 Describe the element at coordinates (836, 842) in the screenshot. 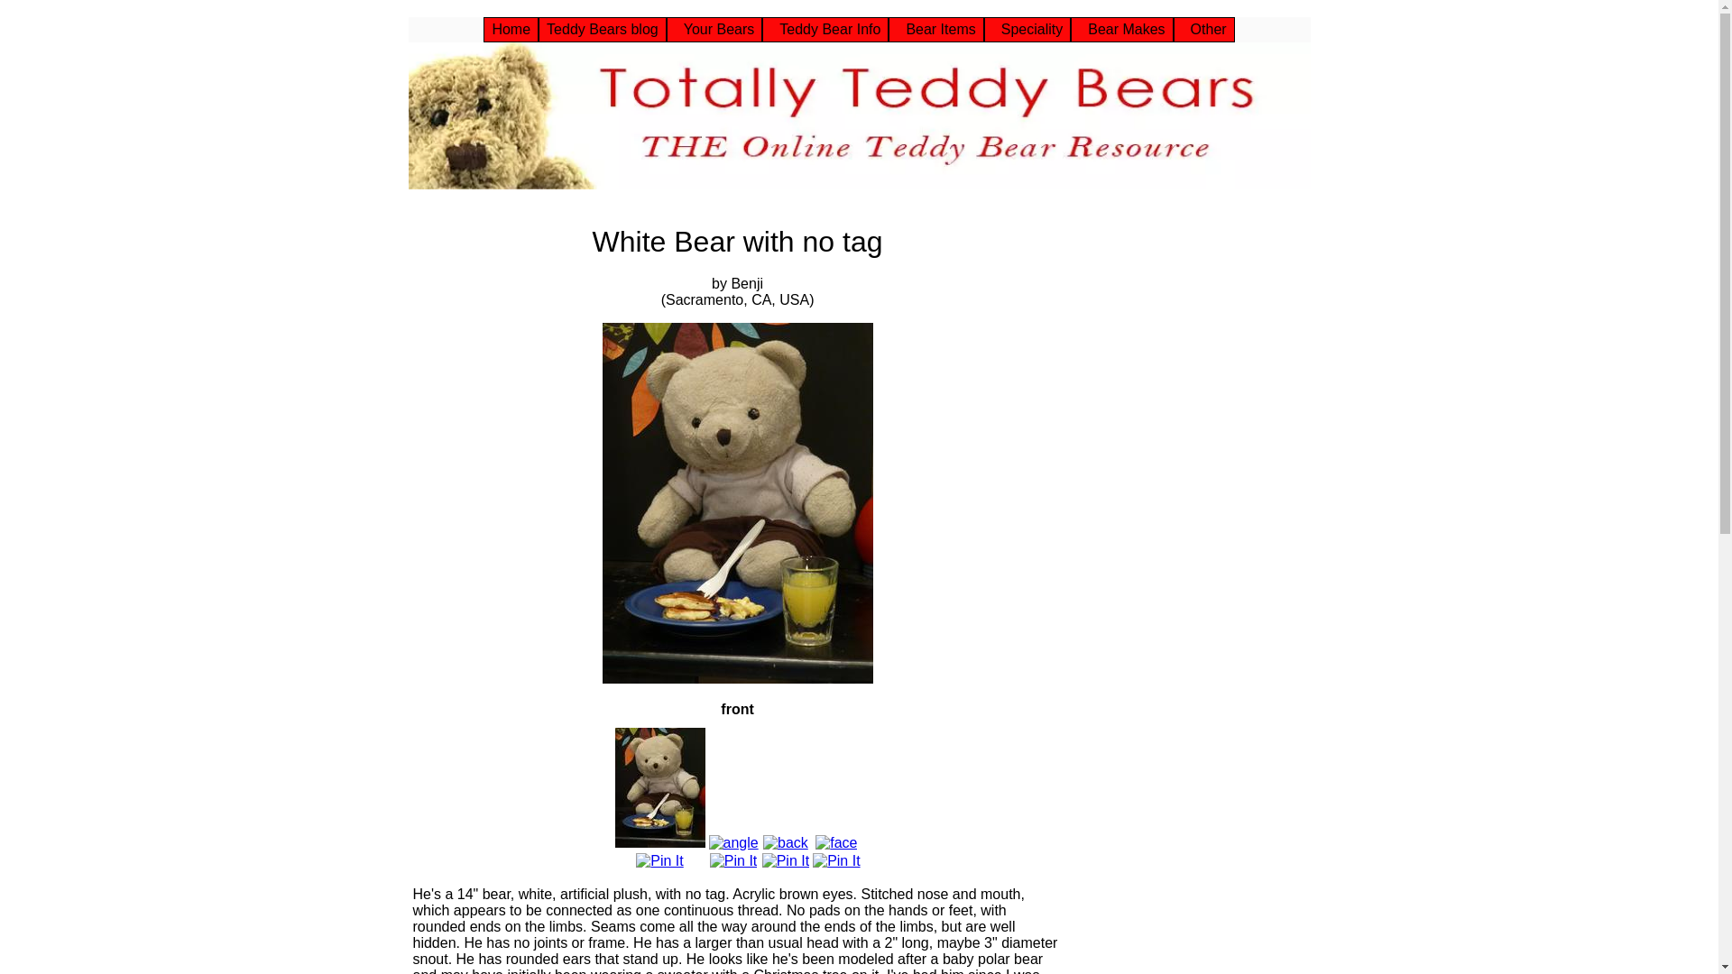

I see `face` at that location.